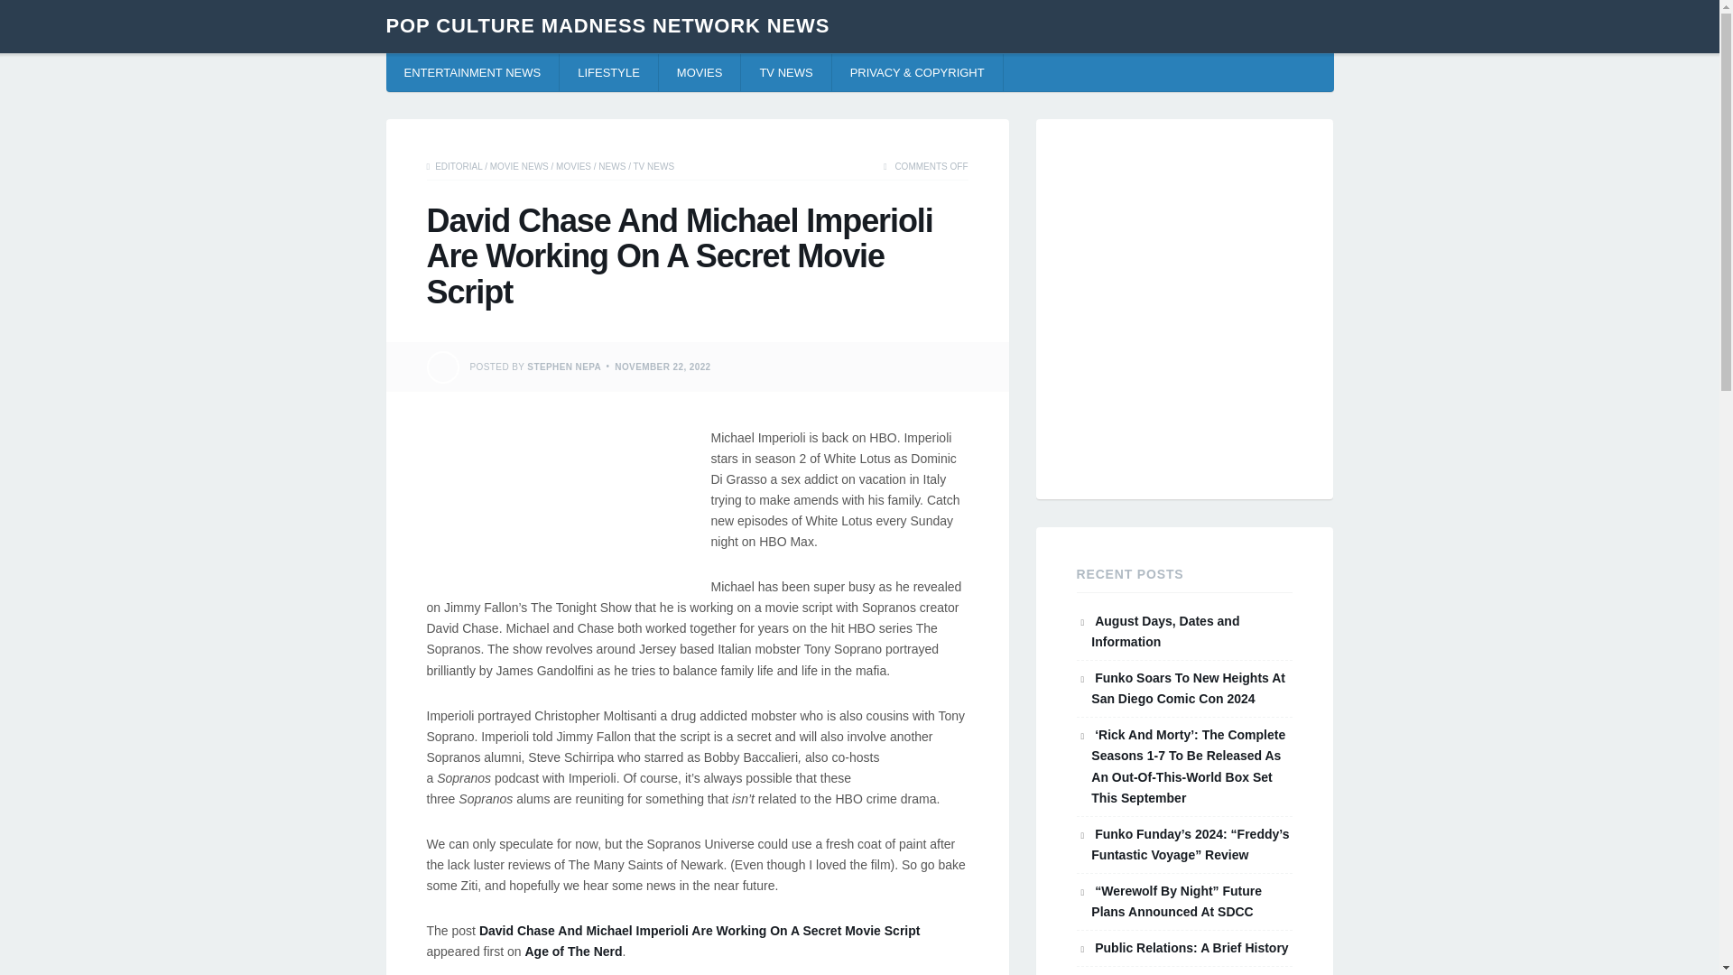  Describe the element at coordinates (458, 166) in the screenshot. I see `EDITORIAL` at that location.